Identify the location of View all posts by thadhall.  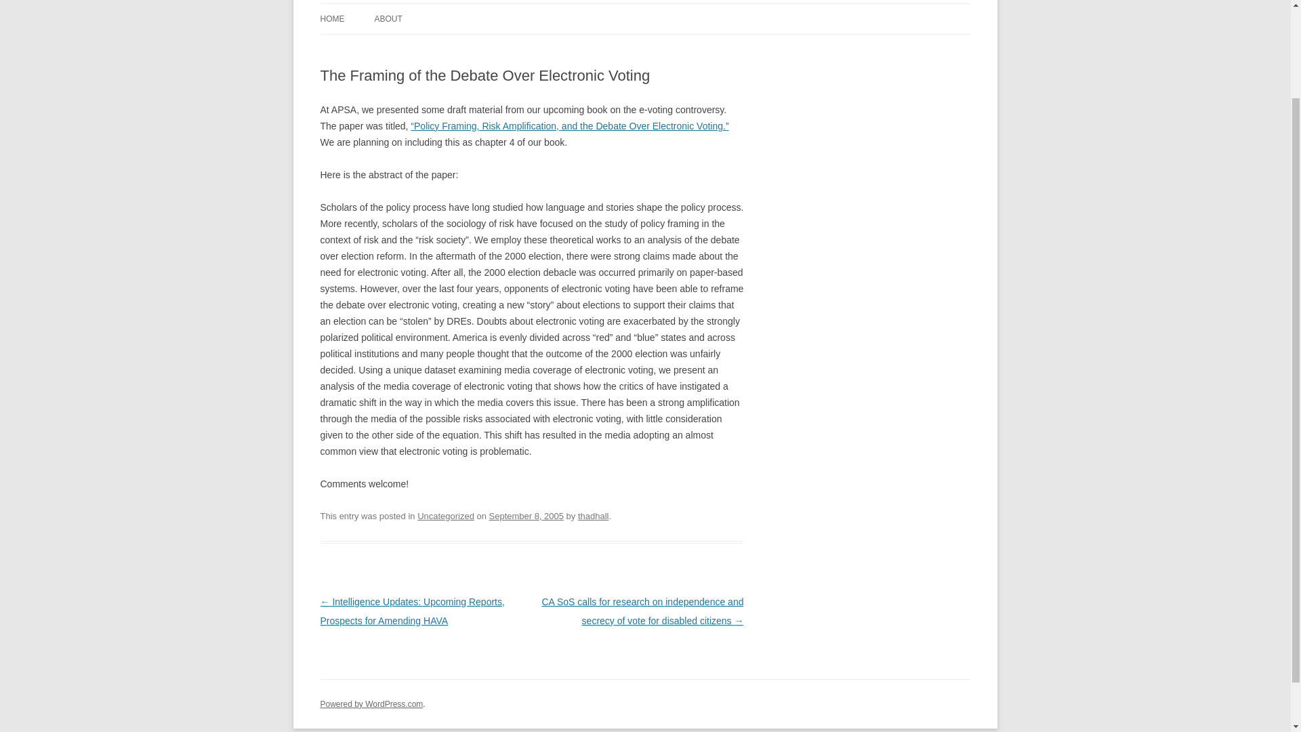
(593, 515).